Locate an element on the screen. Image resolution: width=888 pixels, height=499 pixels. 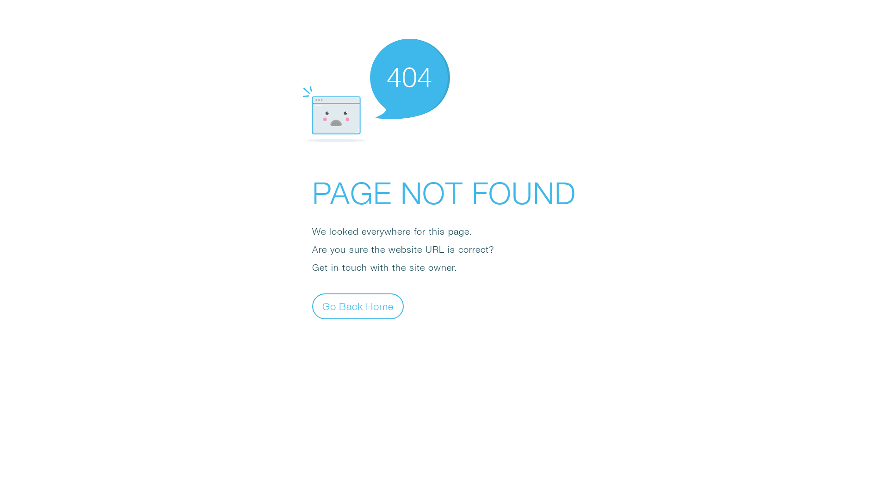
Go Back Home is located at coordinates (358, 306).